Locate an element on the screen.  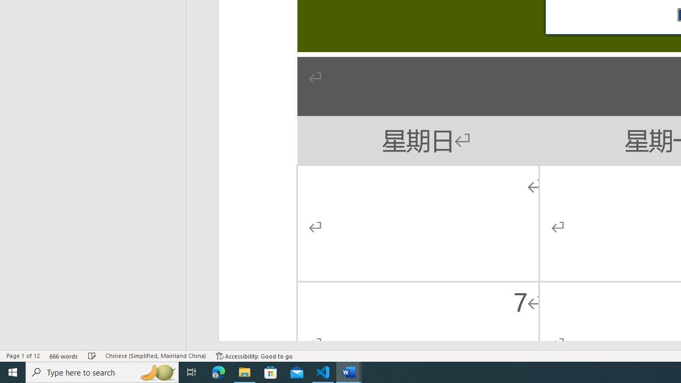
Task View is located at coordinates (192, 372).